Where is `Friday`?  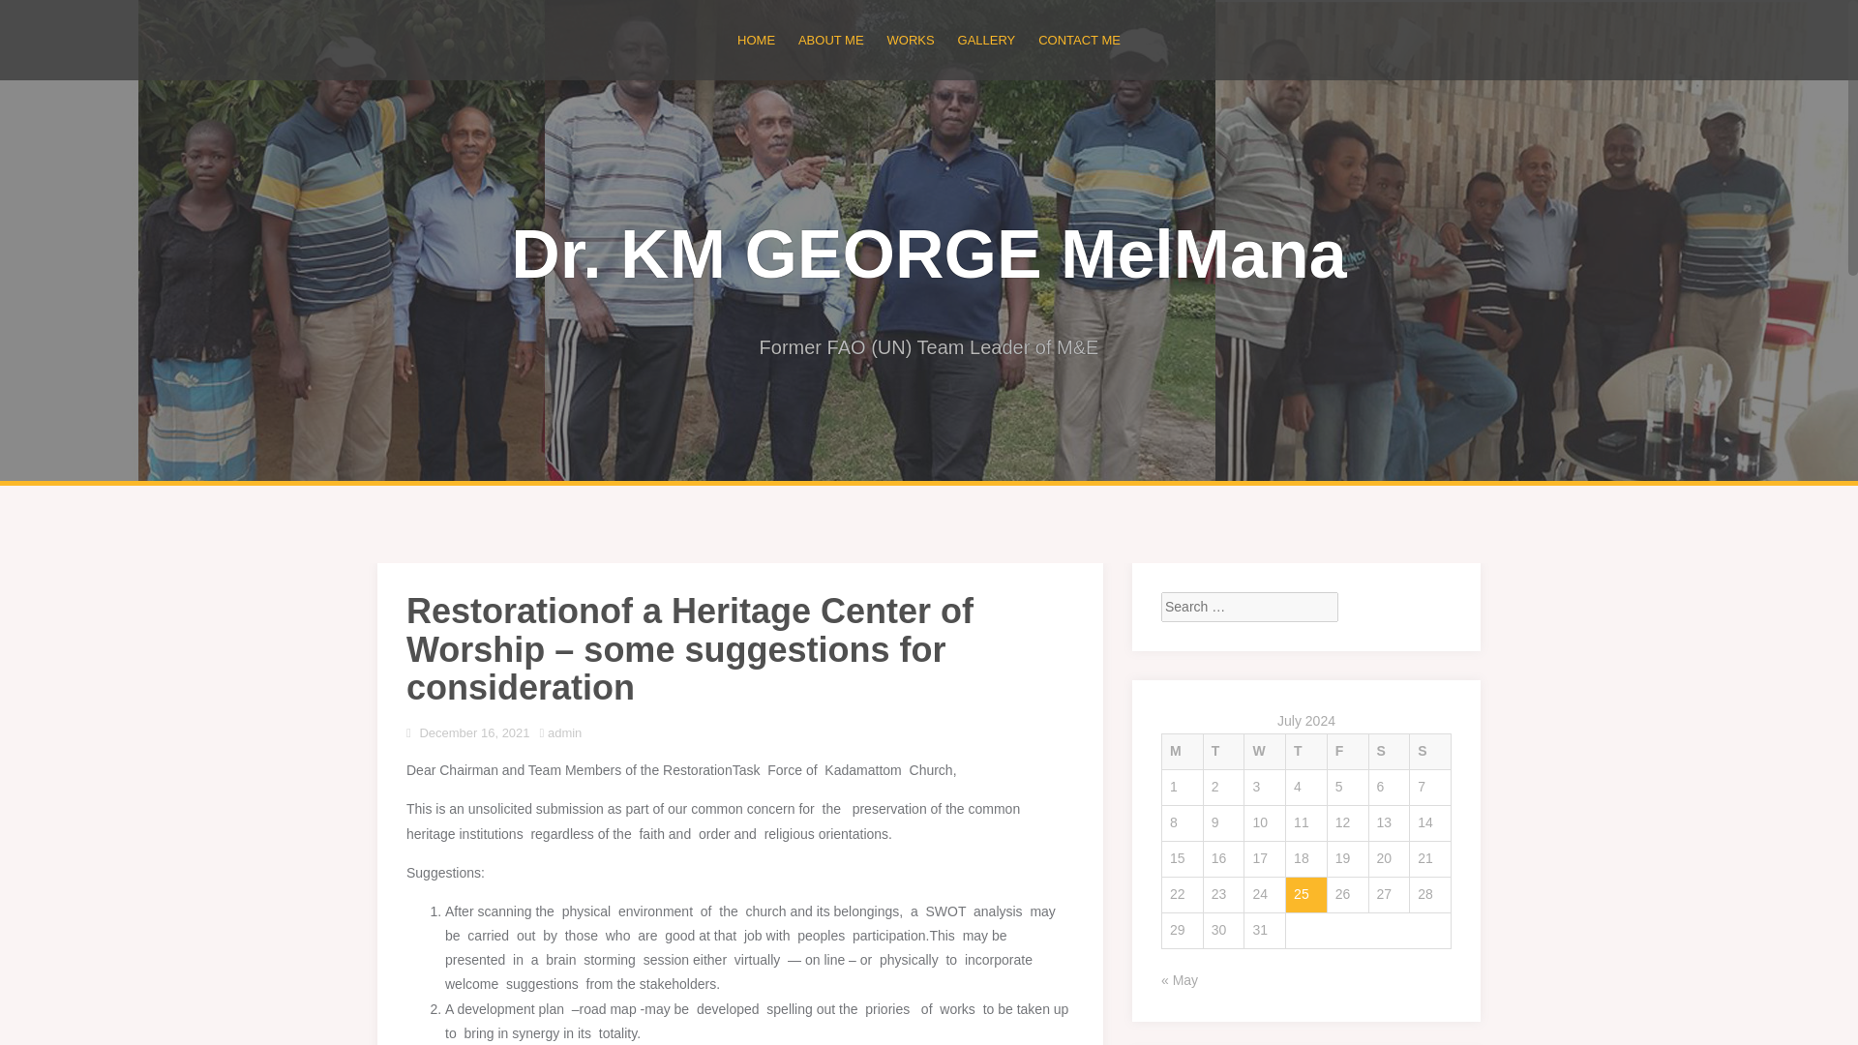 Friday is located at coordinates (1347, 752).